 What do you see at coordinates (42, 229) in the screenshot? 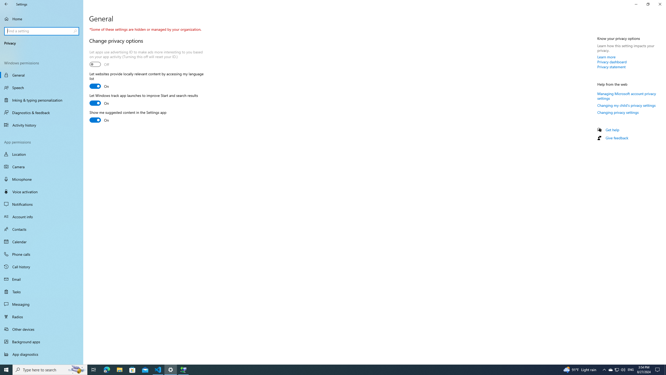
I see `Contacts` at bounding box center [42, 229].